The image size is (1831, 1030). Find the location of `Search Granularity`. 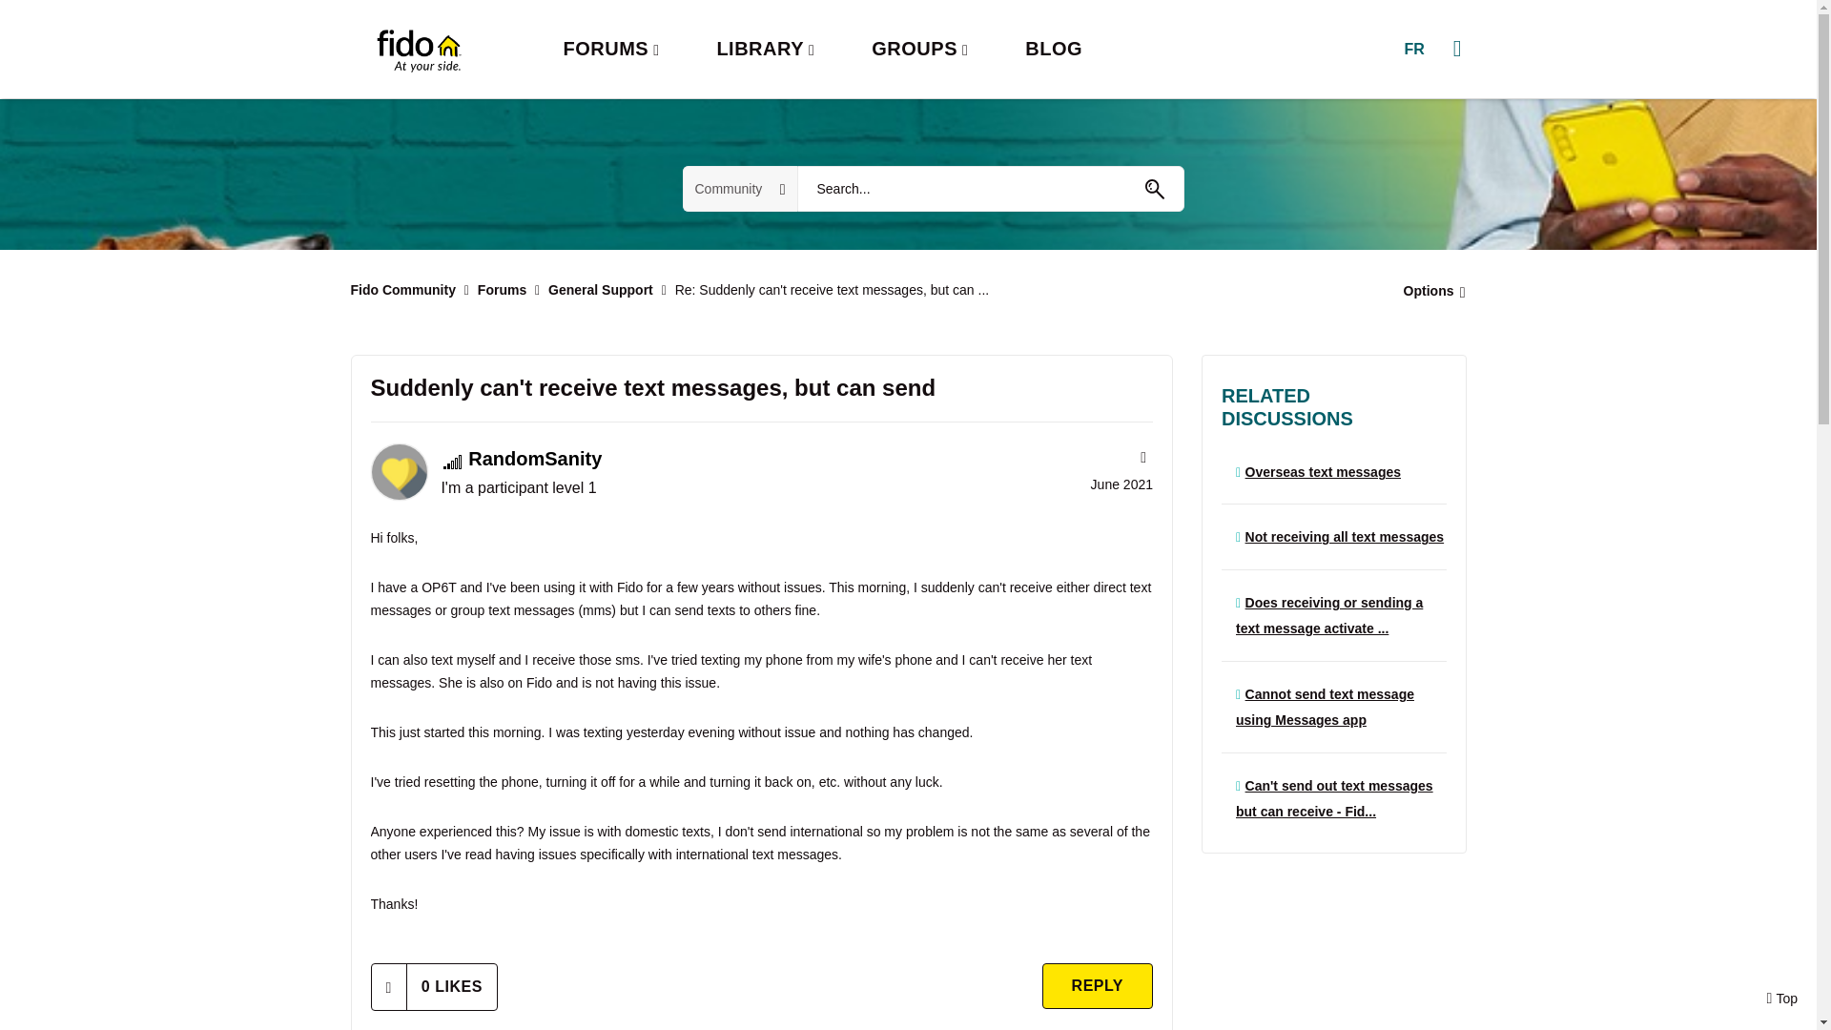

Search Granularity is located at coordinates (740, 189).